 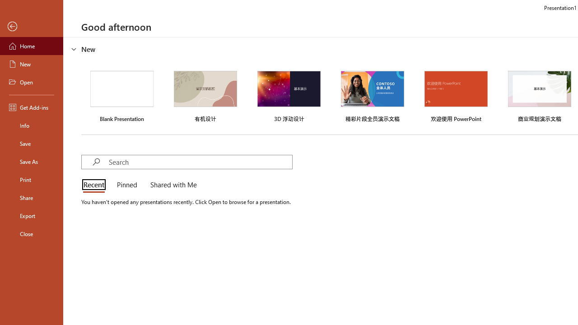 I want to click on Save As, so click(x=32, y=162).